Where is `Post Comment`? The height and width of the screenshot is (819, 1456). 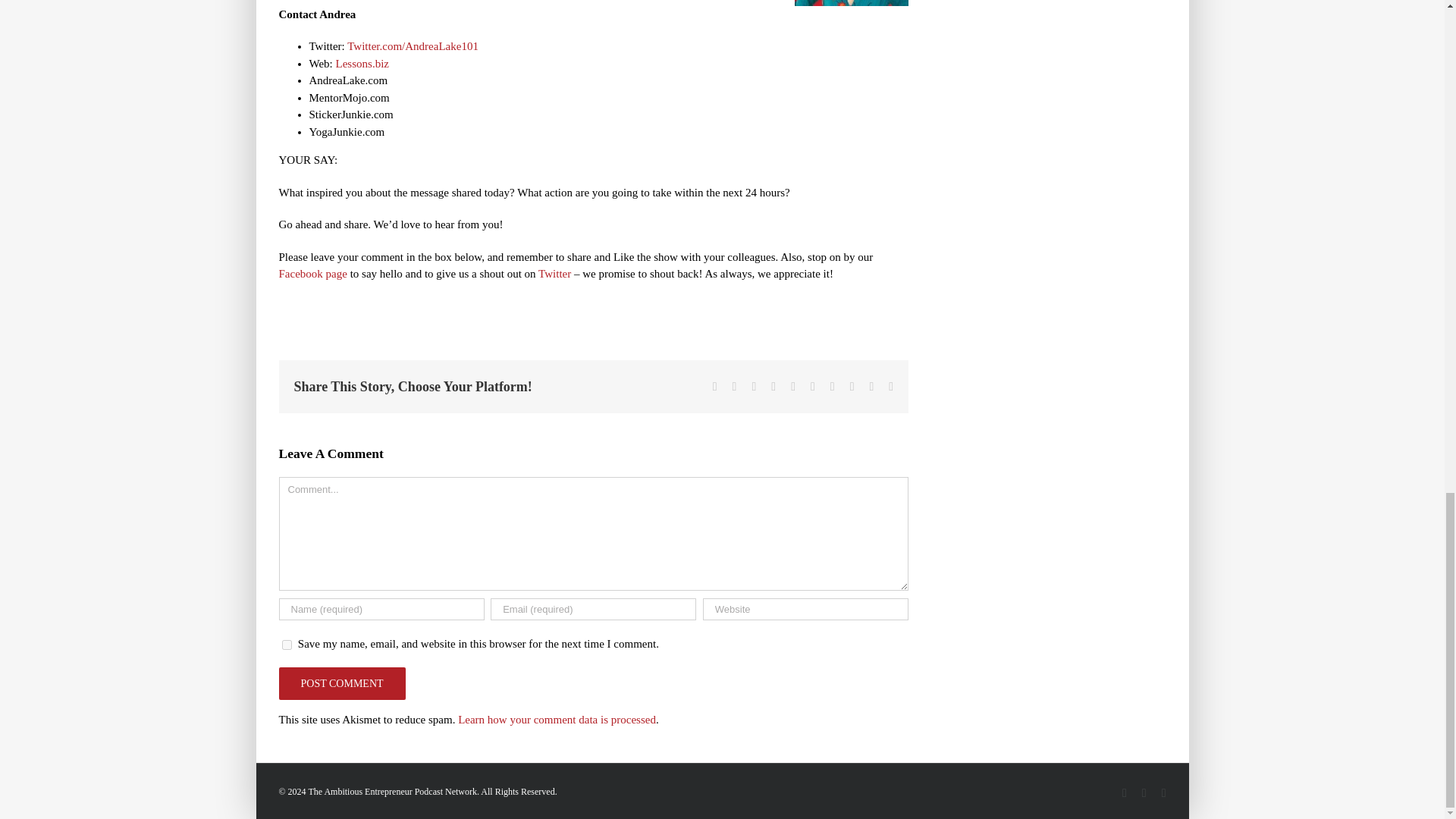 Post Comment is located at coordinates (343, 684).